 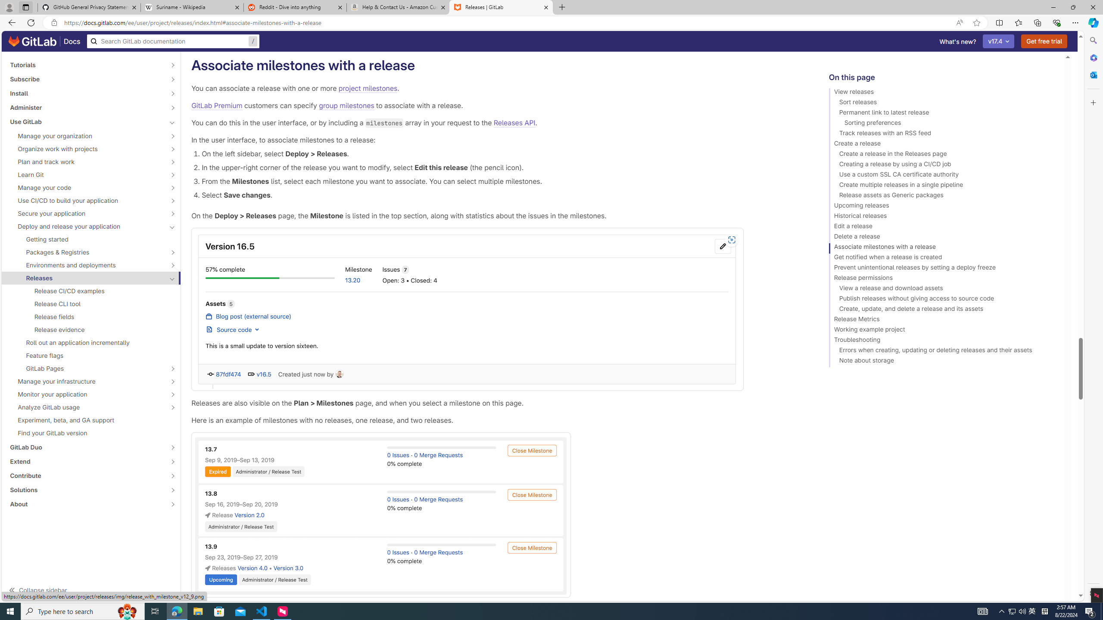 What do you see at coordinates (501, 7) in the screenshot?
I see `Releases | GitLab` at bounding box center [501, 7].